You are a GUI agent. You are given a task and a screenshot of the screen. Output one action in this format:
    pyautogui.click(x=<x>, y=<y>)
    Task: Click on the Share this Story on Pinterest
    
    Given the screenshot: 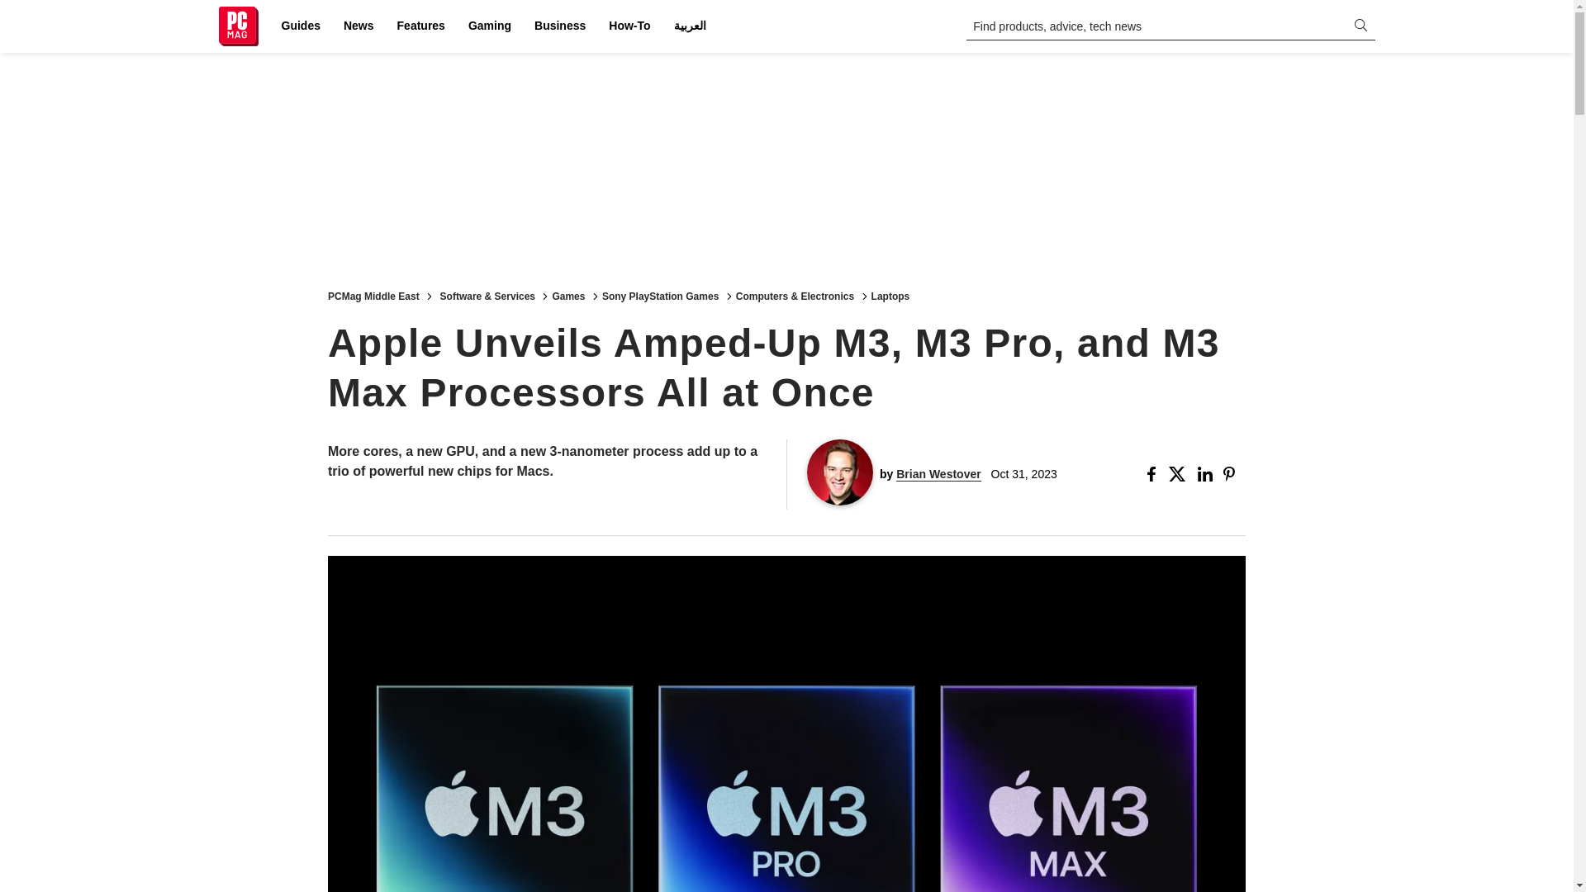 What is the action you would take?
    pyautogui.click(x=1234, y=474)
    